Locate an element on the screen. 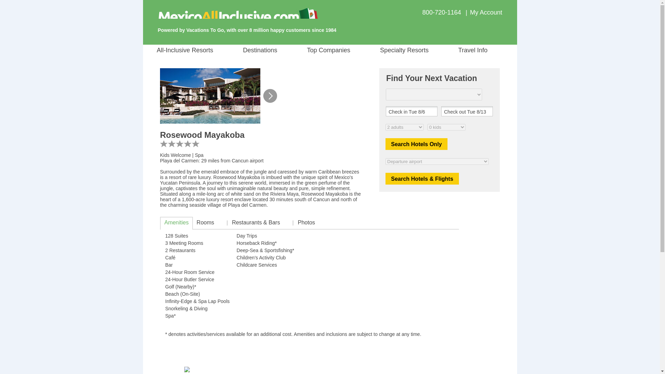 This screenshot has height=374, width=665.   Destinations is located at coordinates (272, 50).